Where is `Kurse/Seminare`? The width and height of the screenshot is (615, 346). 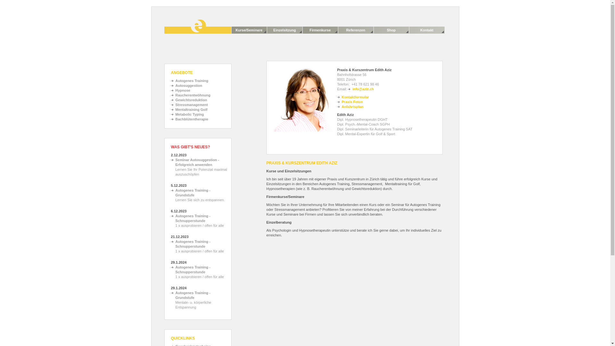 Kurse/Seminare is located at coordinates (249, 30).